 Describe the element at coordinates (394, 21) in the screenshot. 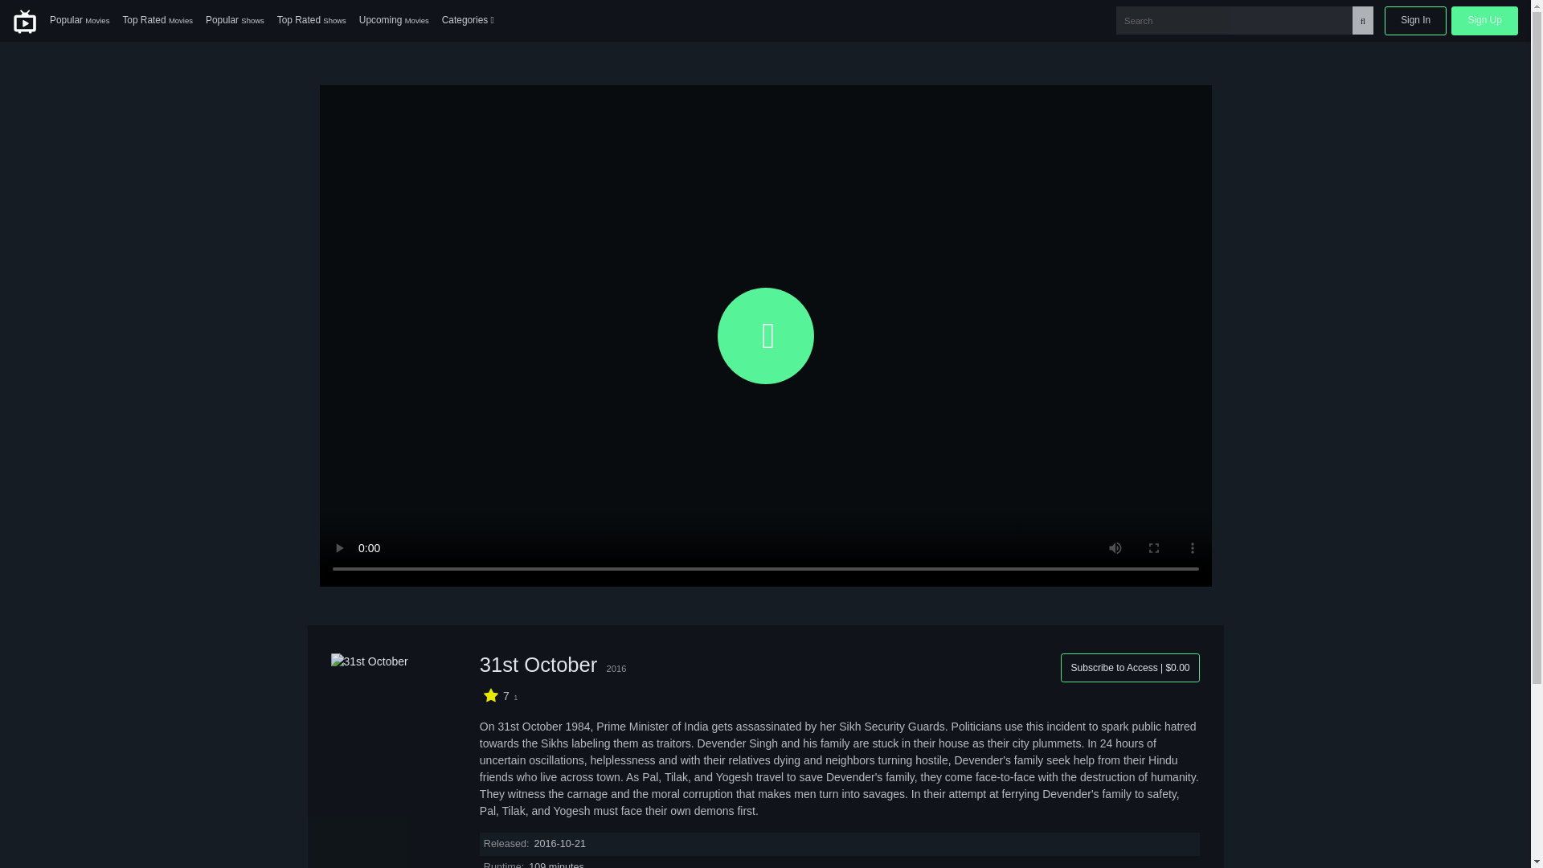

I see `Upcoming Movies` at that location.